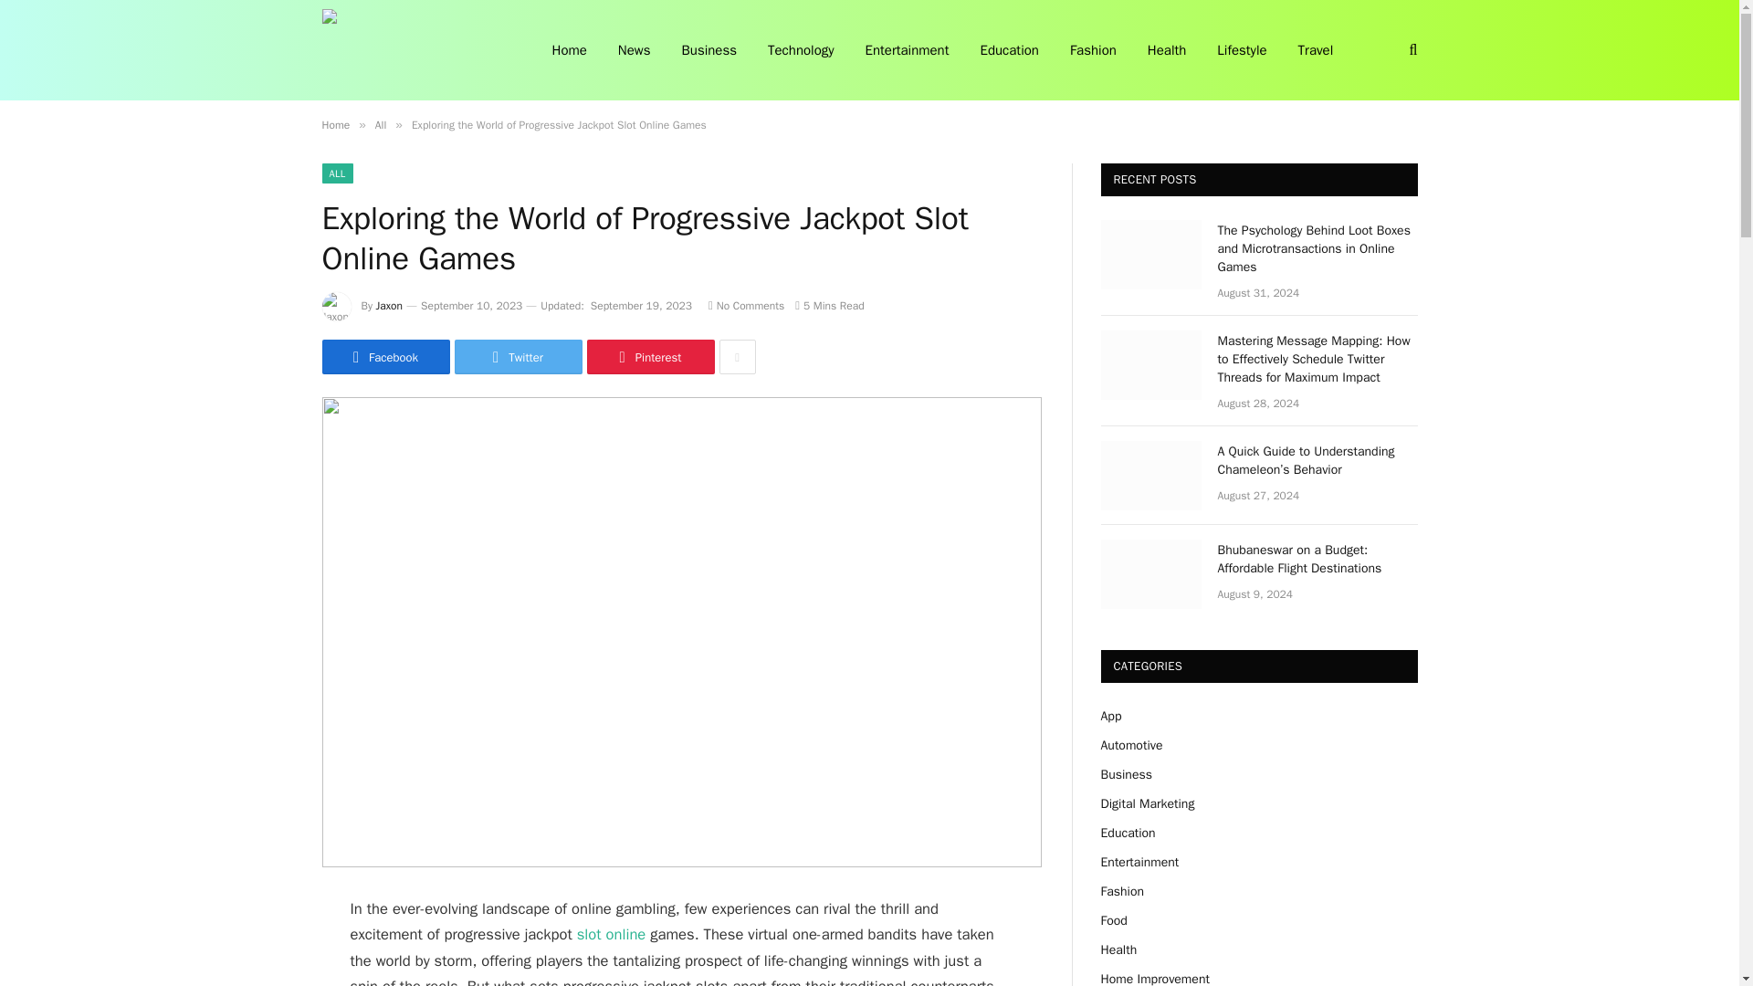 The width and height of the screenshot is (1753, 986). What do you see at coordinates (518, 356) in the screenshot?
I see `Share on Twitter` at bounding box center [518, 356].